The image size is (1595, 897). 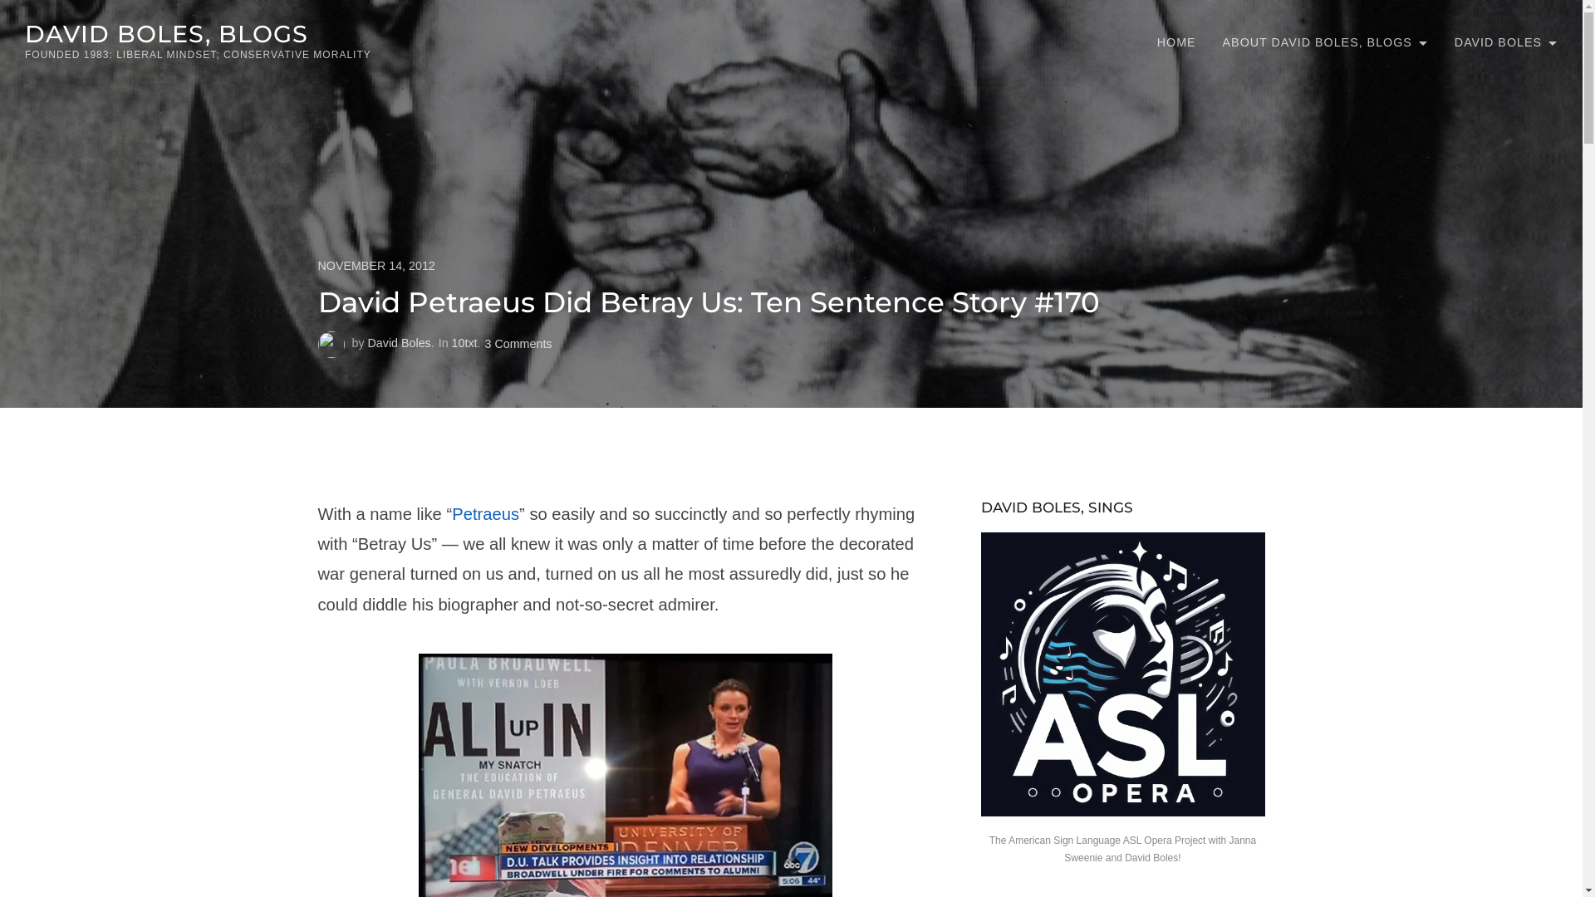 What do you see at coordinates (1176, 42) in the screenshot?
I see `HOME` at bounding box center [1176, 42].